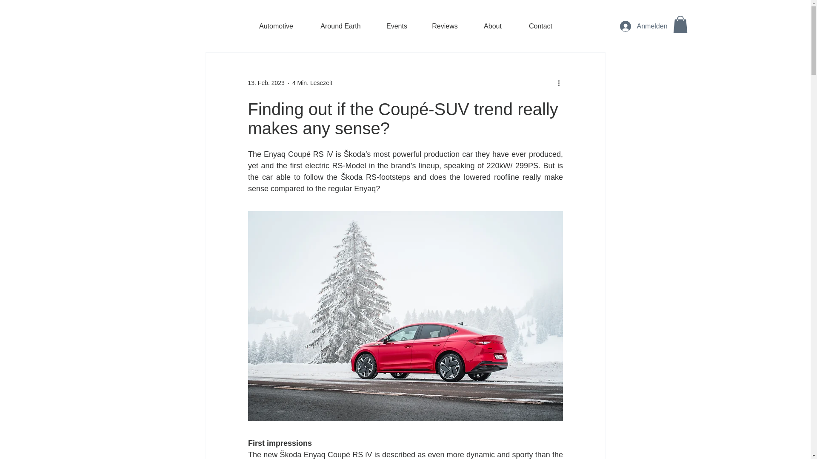 The width and height of the screenshot is (817, 459). What do you see at coordinates (639, 26) in the screenshot?
I see `Anmelden` at bounding box center [639, 26].